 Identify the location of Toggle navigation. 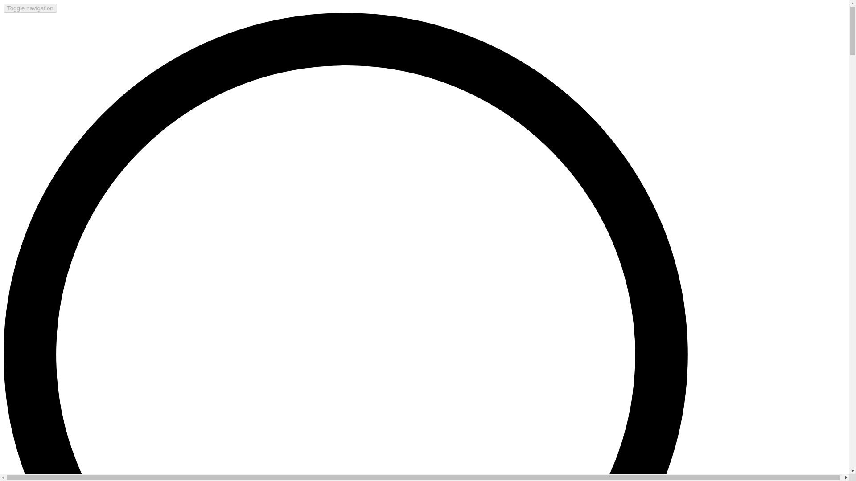
(30, 8).